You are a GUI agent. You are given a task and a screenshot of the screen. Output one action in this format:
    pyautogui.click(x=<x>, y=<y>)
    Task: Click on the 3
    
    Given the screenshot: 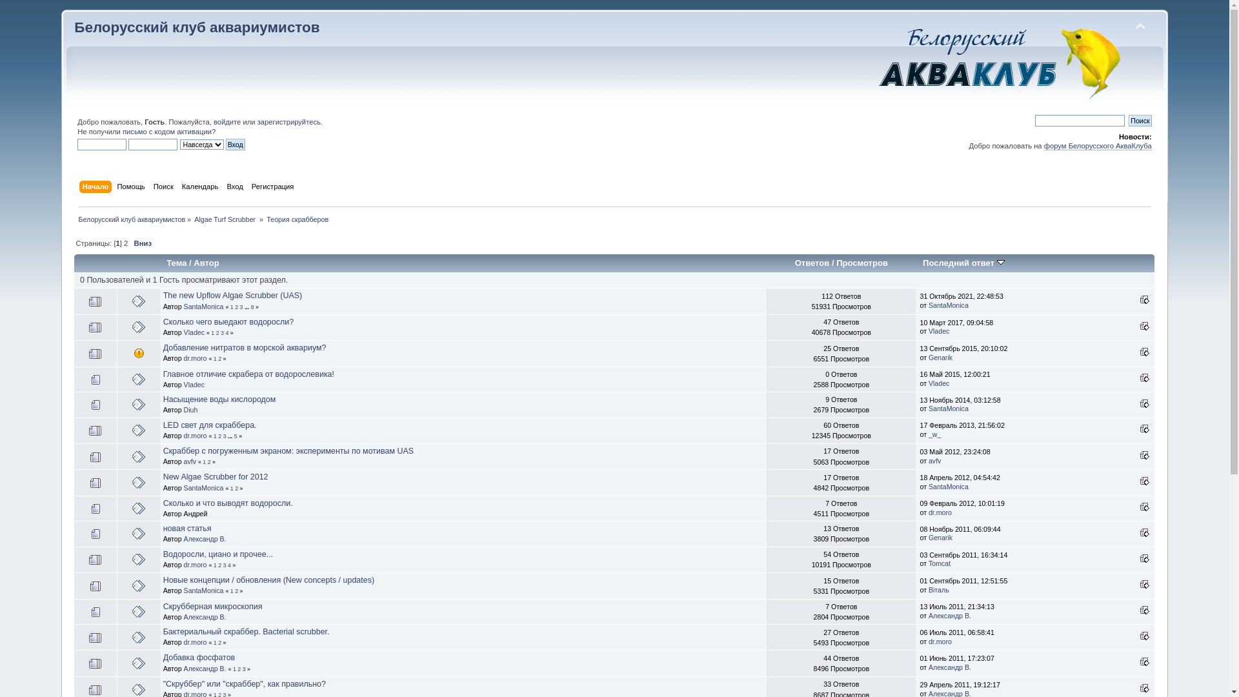 What is the action you would take?
    pyautogui.click(x=222, y=333)
    